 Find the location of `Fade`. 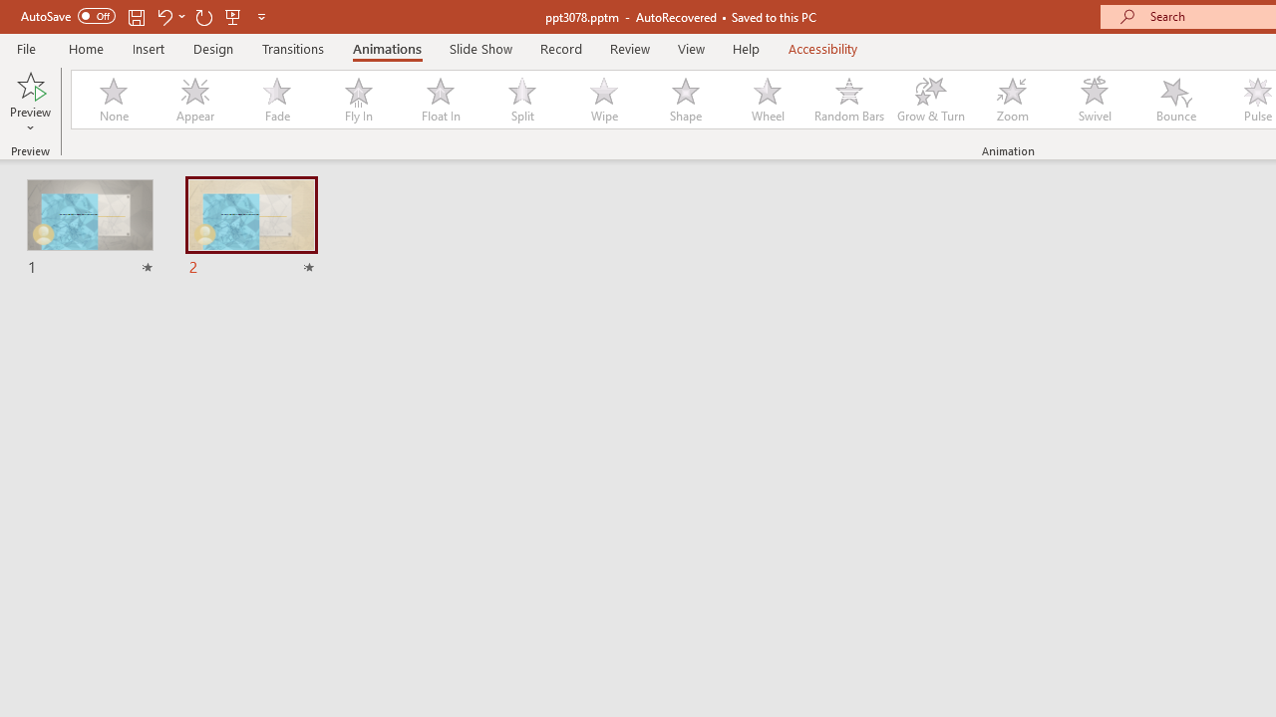

Fade is located at coordinates (276, 100).